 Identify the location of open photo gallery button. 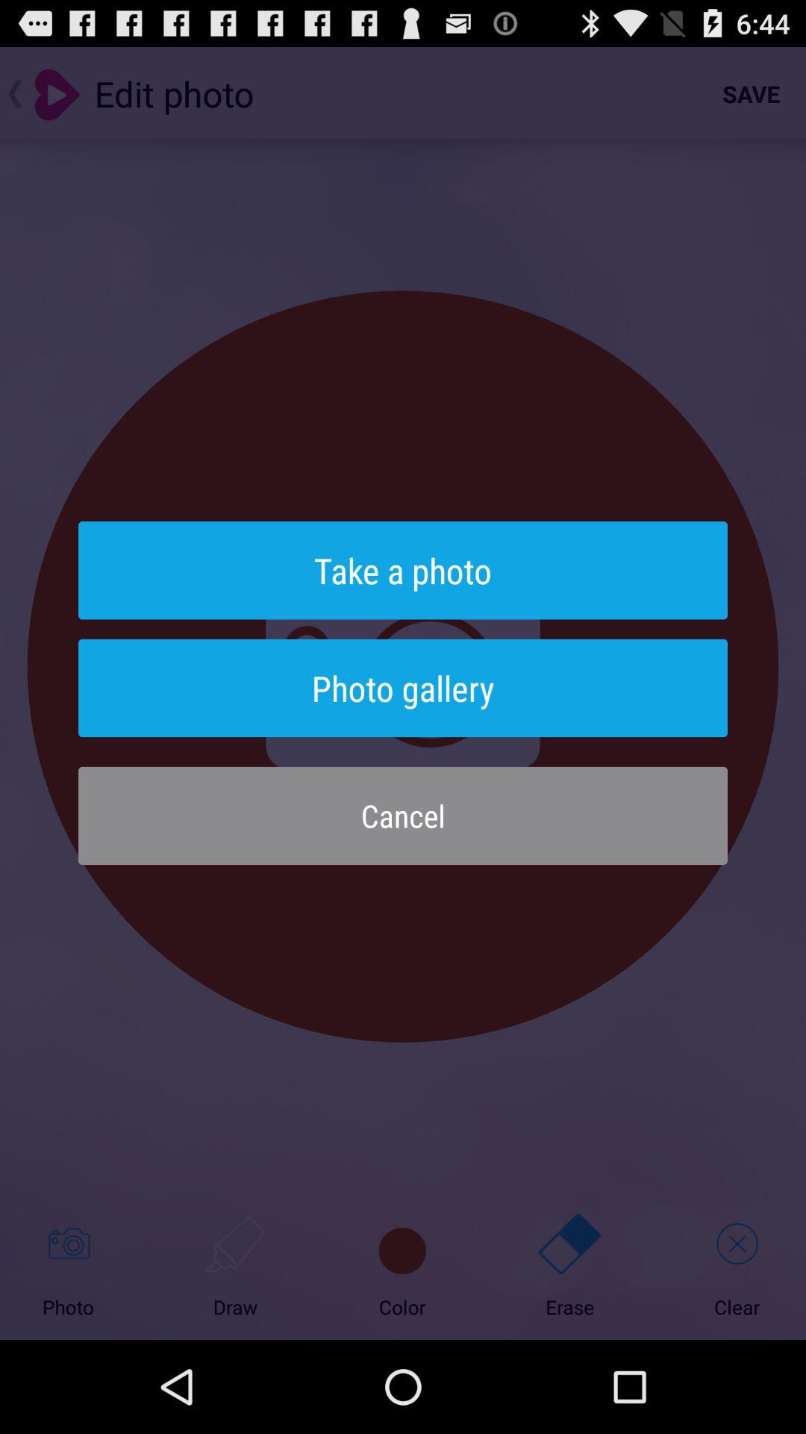
(403, 688).